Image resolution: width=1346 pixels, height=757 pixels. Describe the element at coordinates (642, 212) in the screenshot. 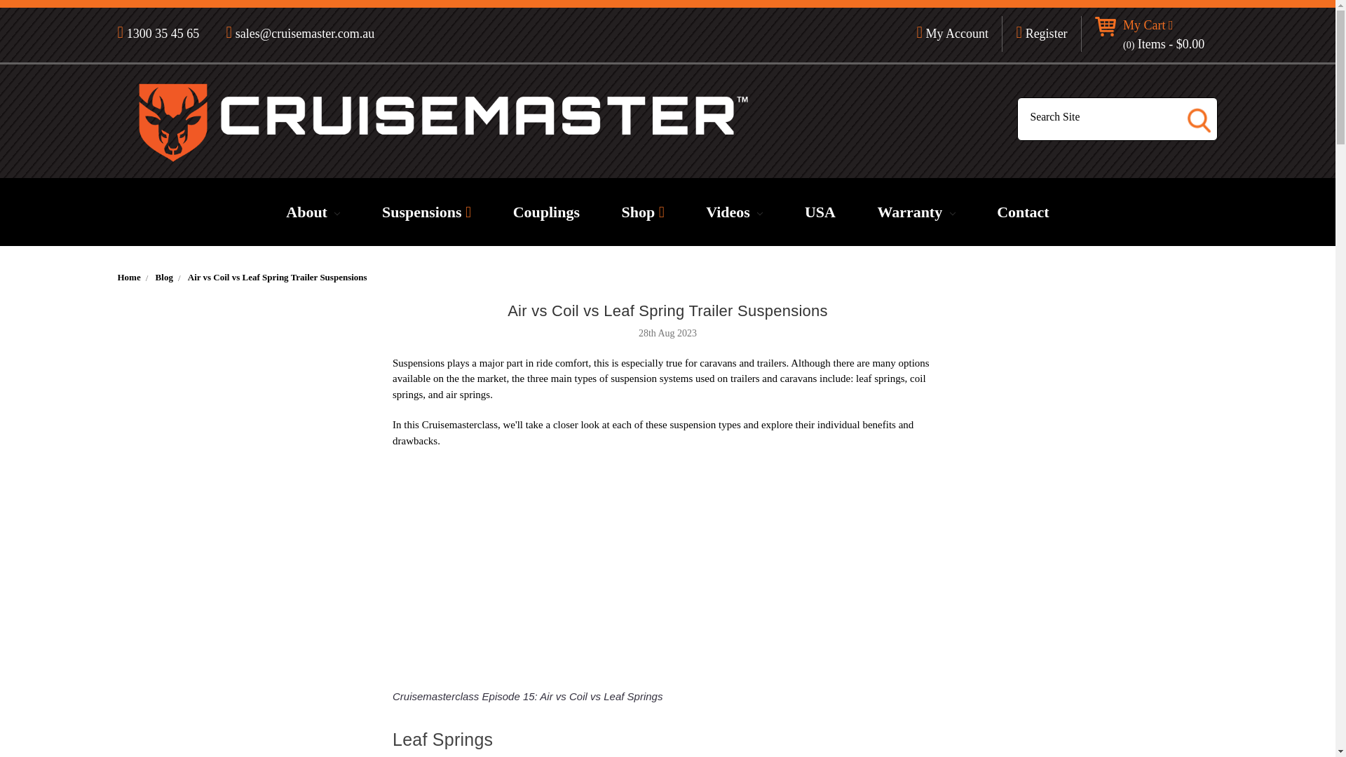

I see `Shop` at that location.